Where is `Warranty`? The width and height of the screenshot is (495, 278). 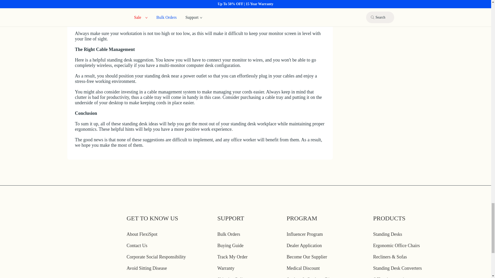
Warranty is located at coordinates (226, 268).